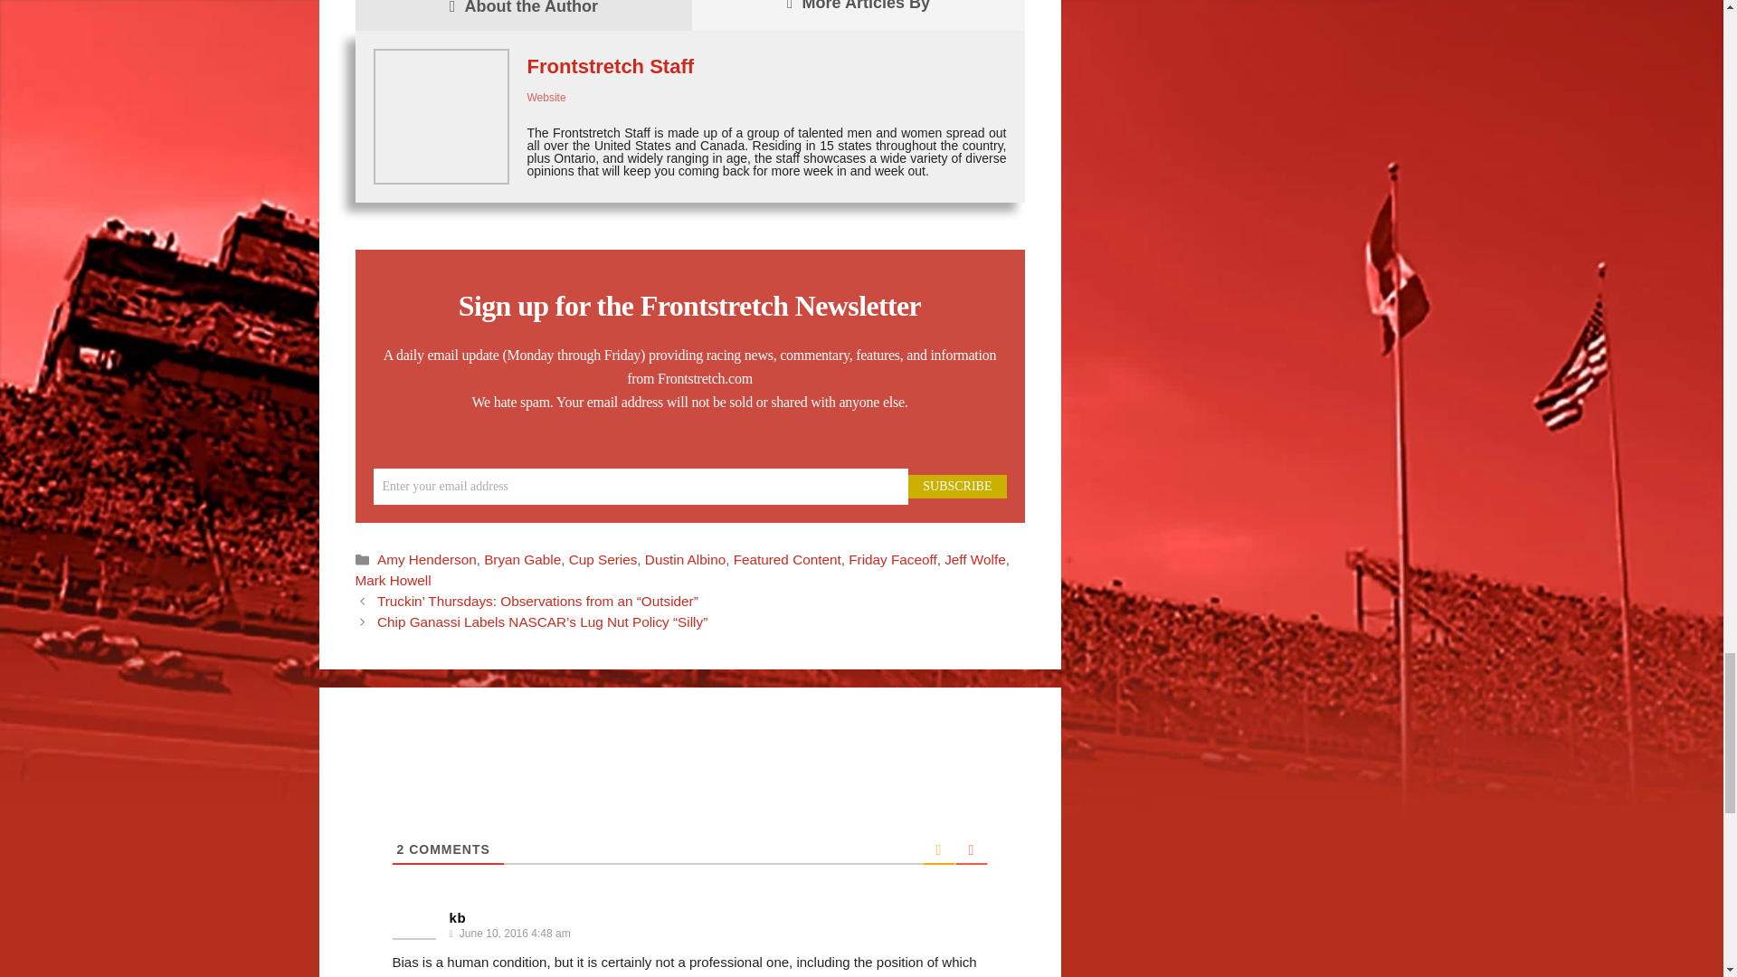 Image resolution: width=1737 pixels, height=977 pixels. Describe the element at coordinates (975, 559) in the screenshot. I see `Jeff Wolfe` at that location.